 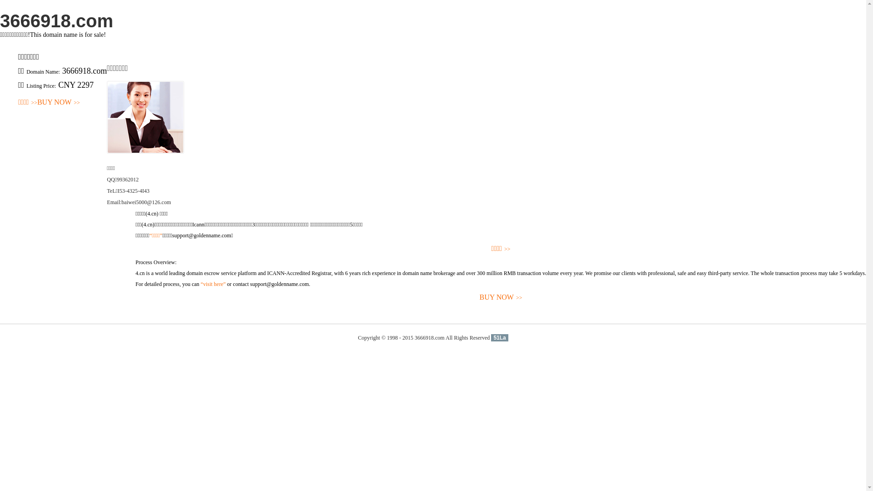 I want to click on BUY NOW>>, so click(x=501, y=297).